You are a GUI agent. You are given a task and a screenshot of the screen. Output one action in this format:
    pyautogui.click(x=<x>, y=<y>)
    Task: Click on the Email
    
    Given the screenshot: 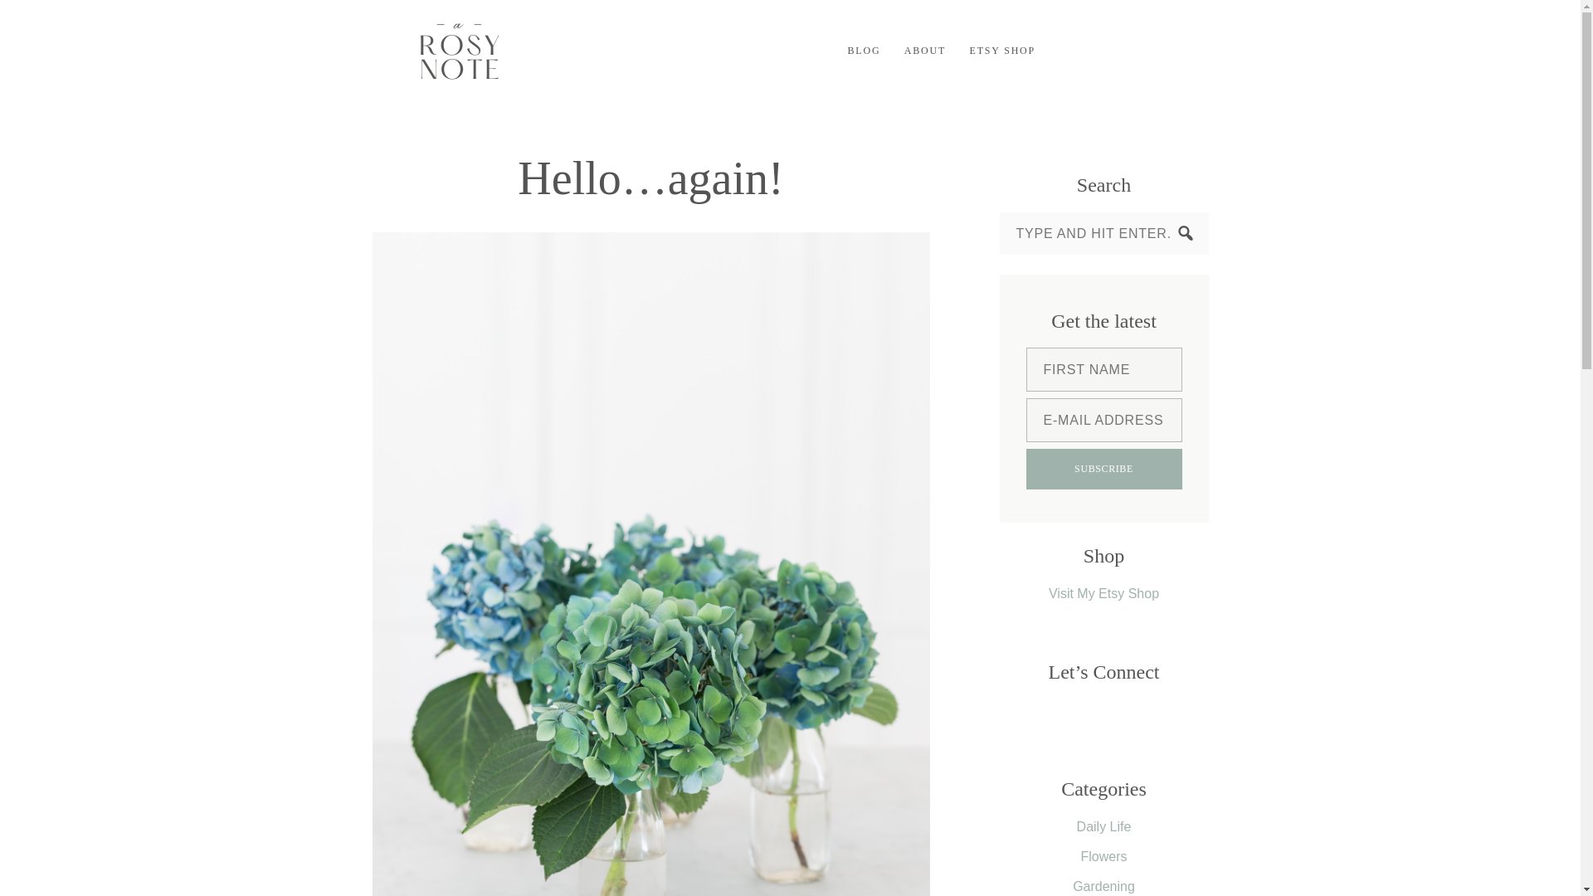 What is the action you would take?
    pyautogui.click(x=1066, y=50)
    